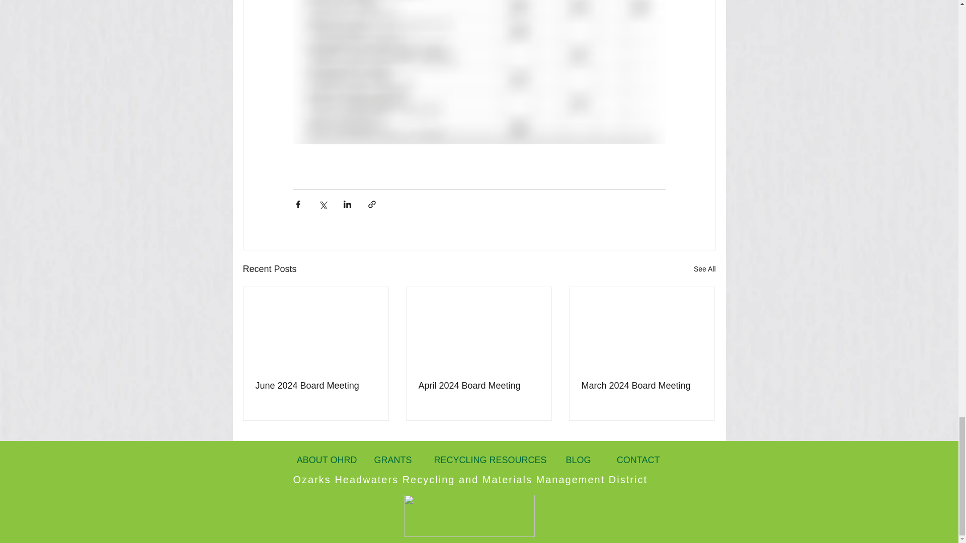  I want to click on March 2024 Board Meeting, so click(641, 386).